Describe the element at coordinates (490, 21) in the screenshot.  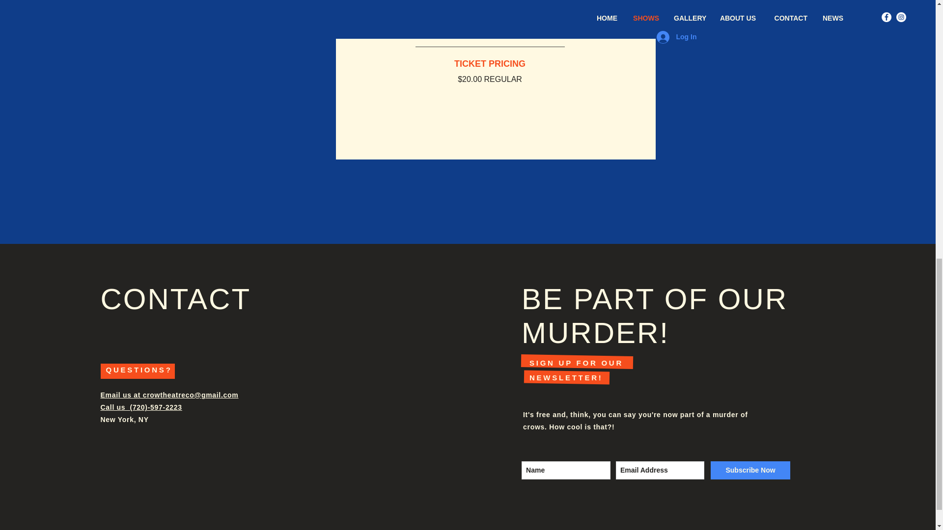
I see `Buy Tickets!` at that location.